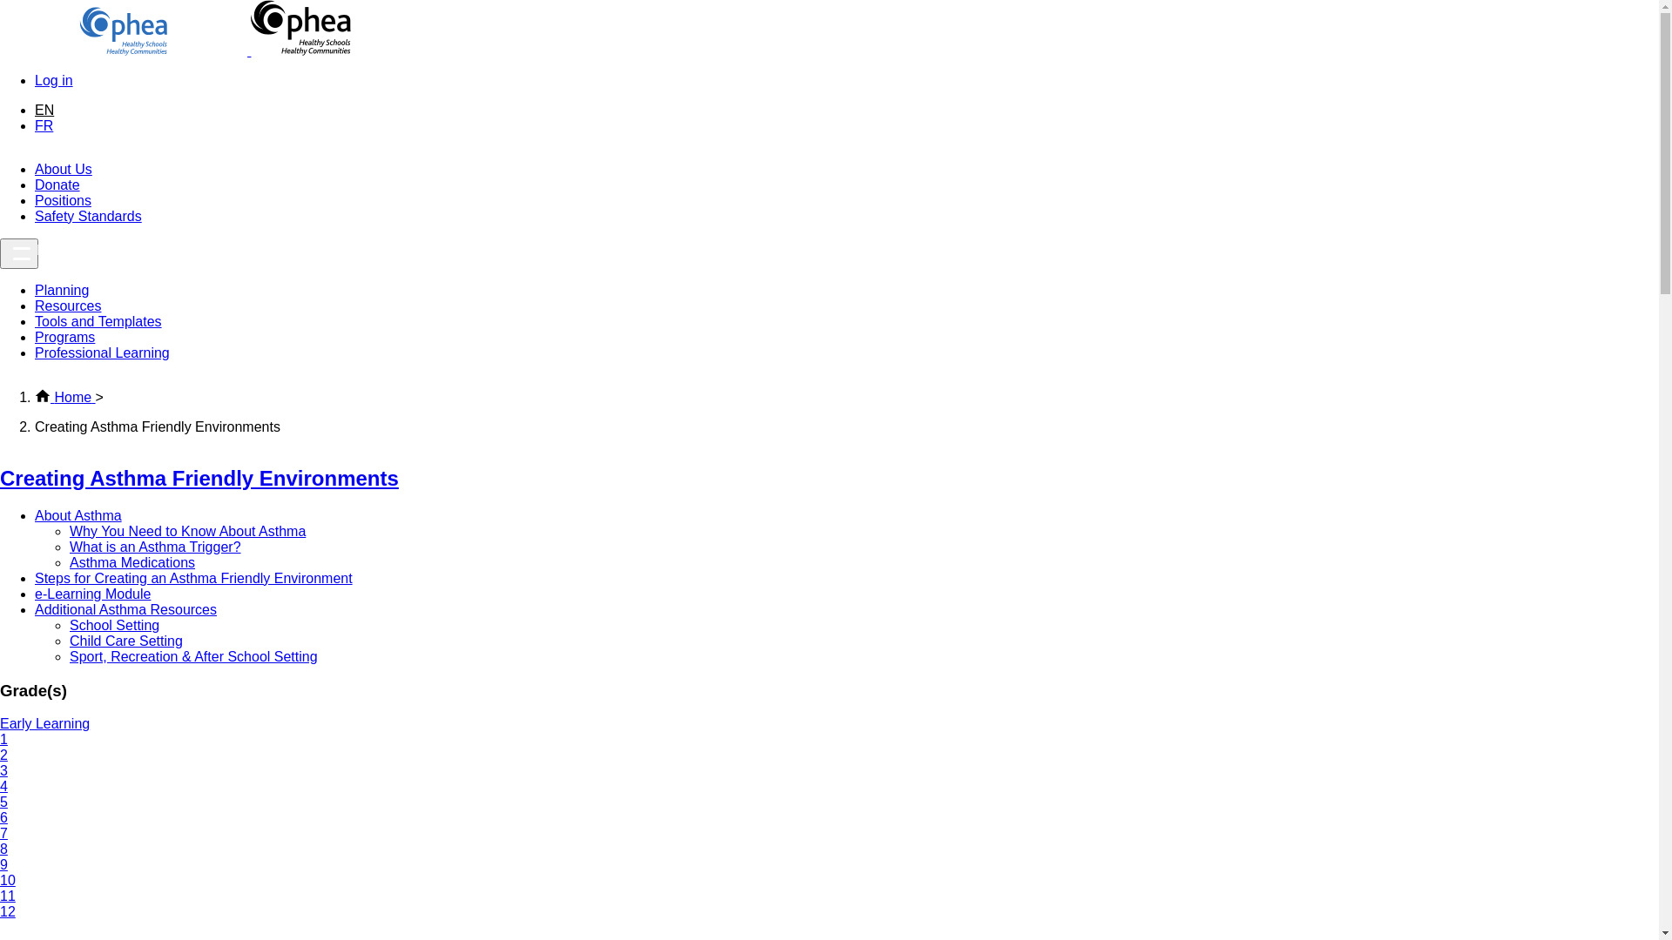 Image resolution: width=1672 pixels, height=940 pixels. Describe the element at coordinates (62, 291) in the screenshot. I see `Planning` at that location.